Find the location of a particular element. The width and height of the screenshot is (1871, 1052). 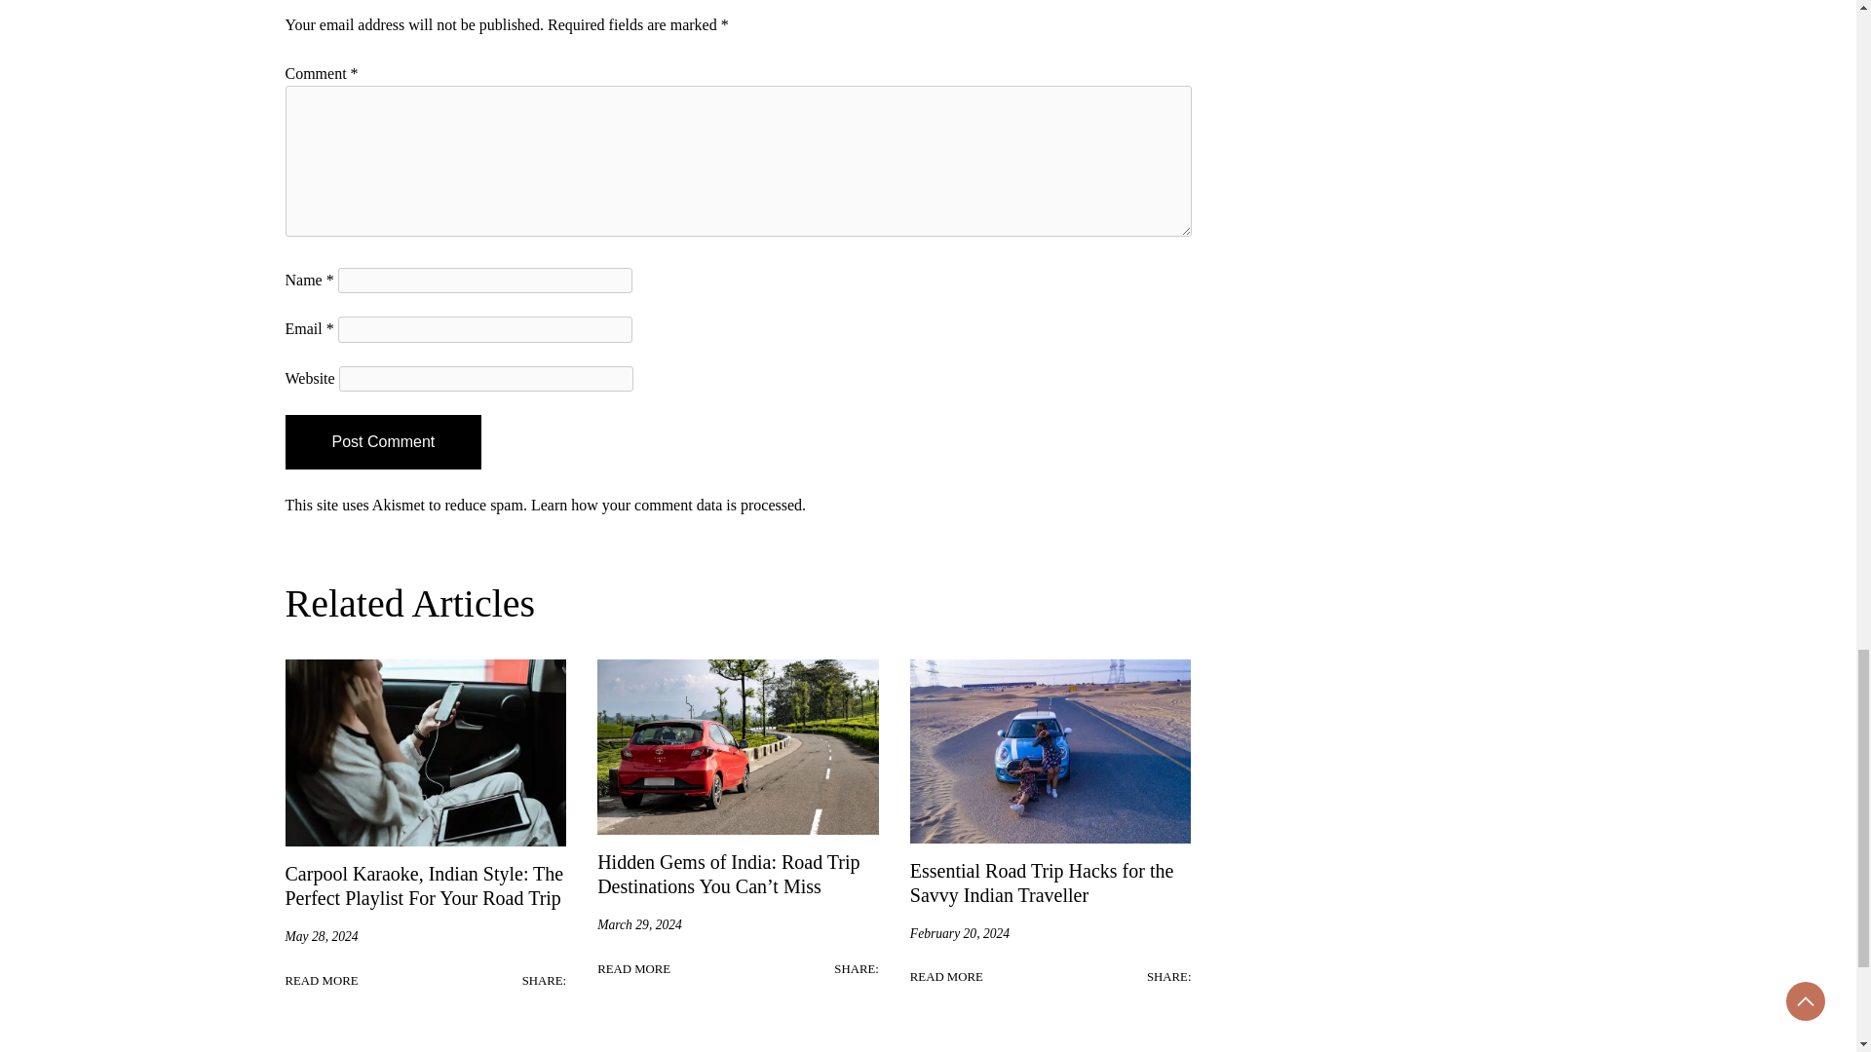

February 20, 2024 is located at coordinates (959, 933).